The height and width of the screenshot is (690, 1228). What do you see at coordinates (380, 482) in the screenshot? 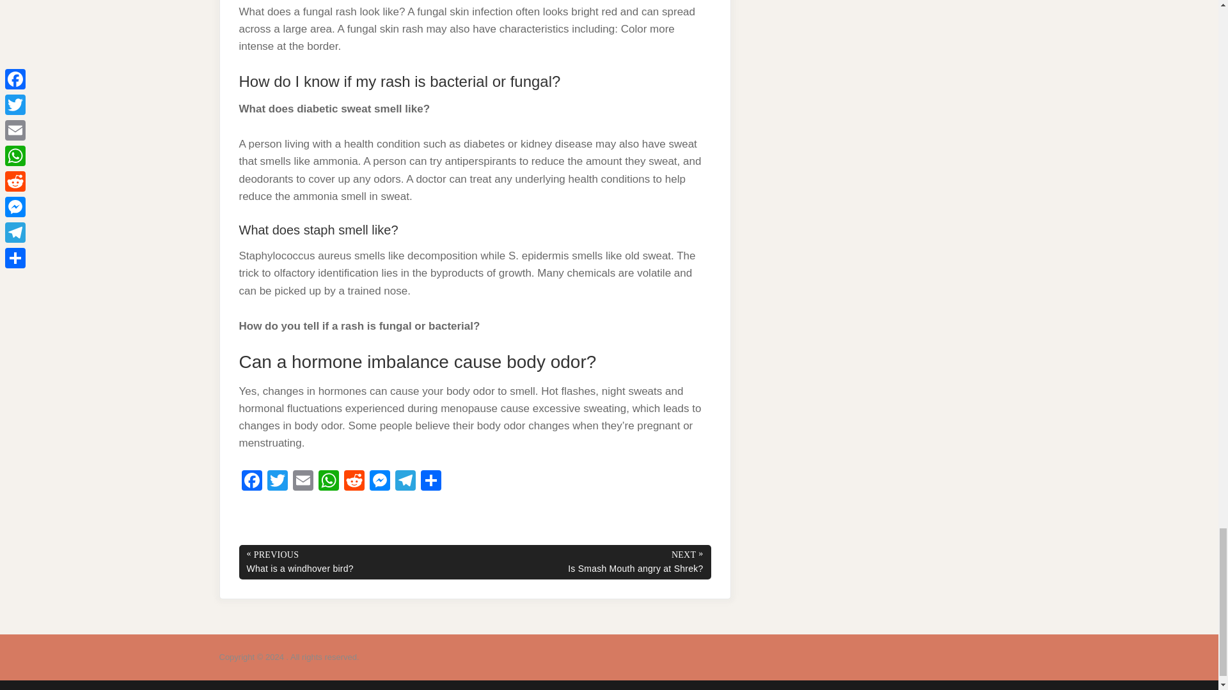
I see `Messenger` at bounding box center [380, 482].